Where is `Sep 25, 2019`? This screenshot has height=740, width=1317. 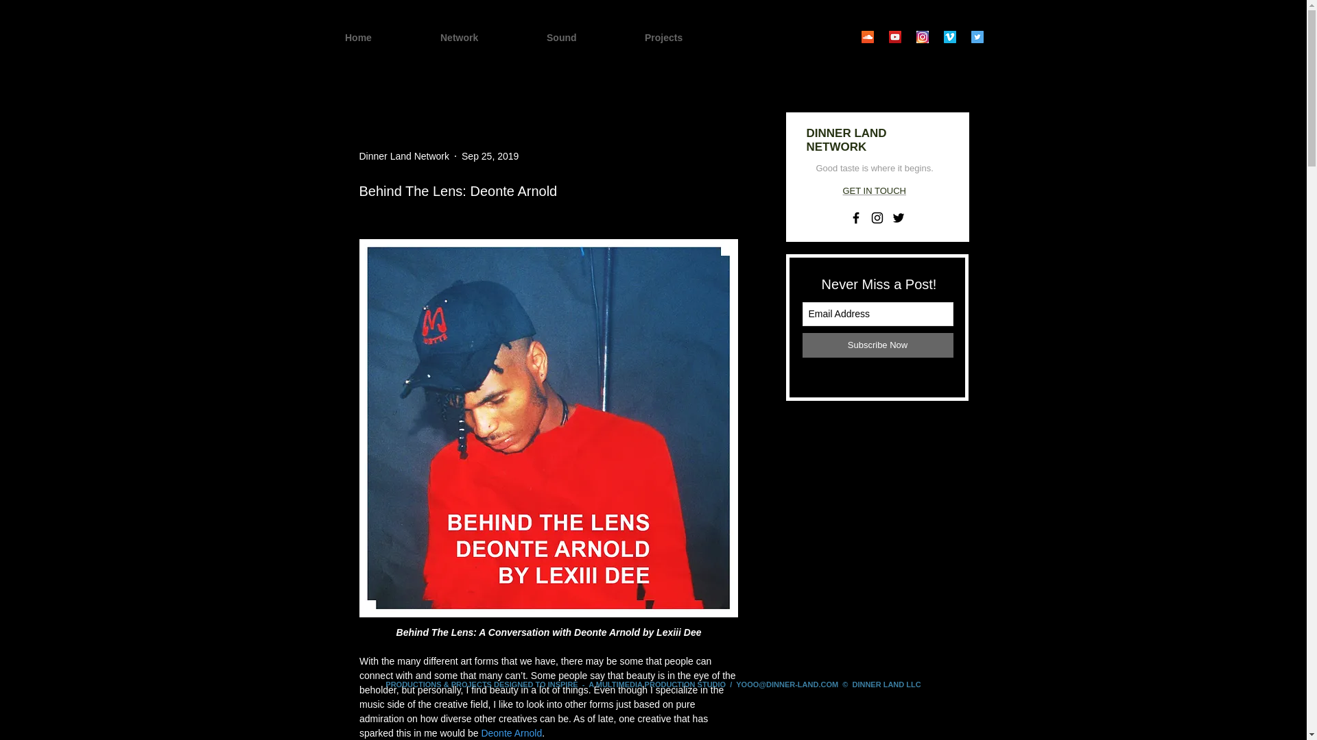 Sep 25, 2019 is located at coordinates (490, 156).